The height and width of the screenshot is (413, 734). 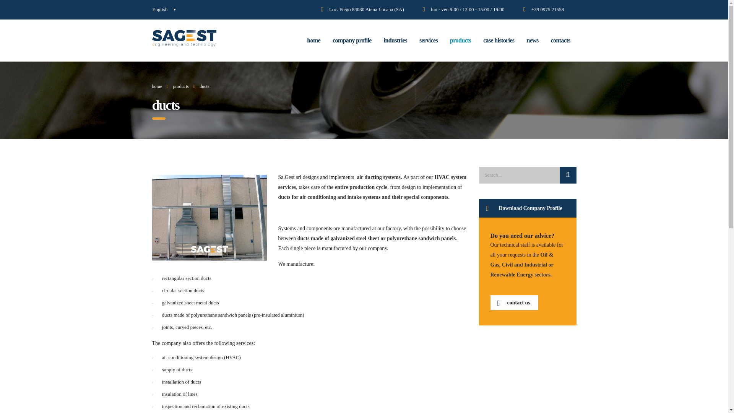 I want to click on services, so click(x=428, y=41).